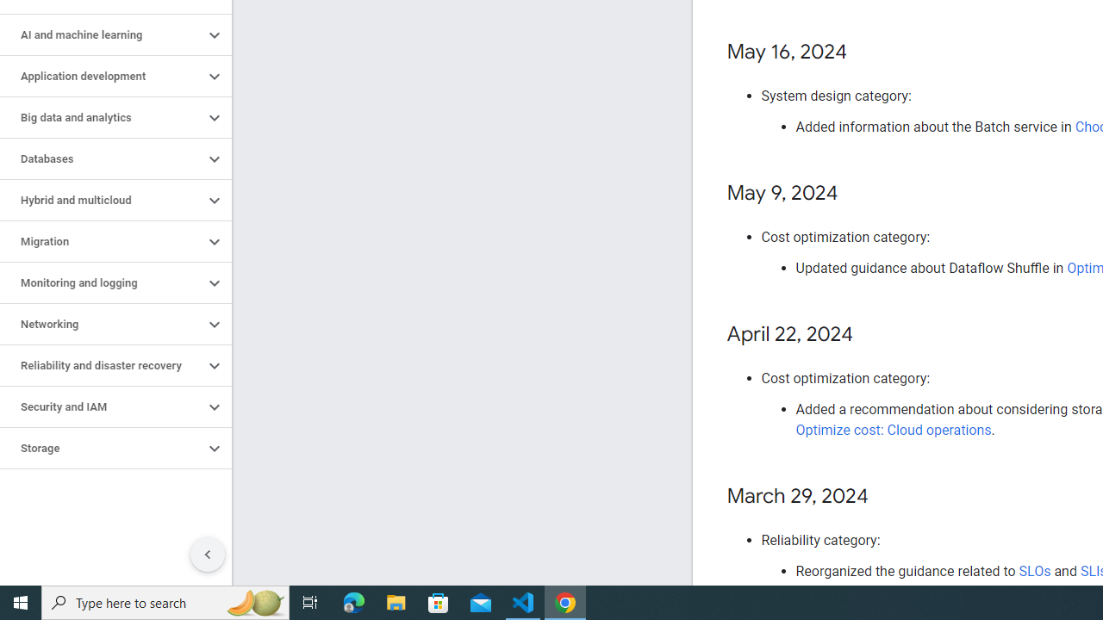 The height and width of the screenshot is (620, 1103). What do you see at coordinates (870, 335) in the screenshot?
I see `Copy link to this section: April 22, 2024` at bounding box center [870, 335].